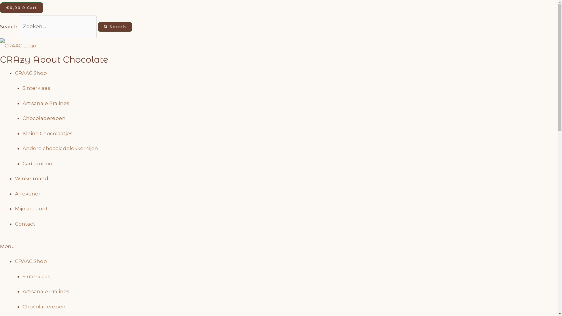 This screenshot has width=562, height=316. Describe the element at coordinates (37, 164) in the screenshot. I see `Cadeaubon` at that location.